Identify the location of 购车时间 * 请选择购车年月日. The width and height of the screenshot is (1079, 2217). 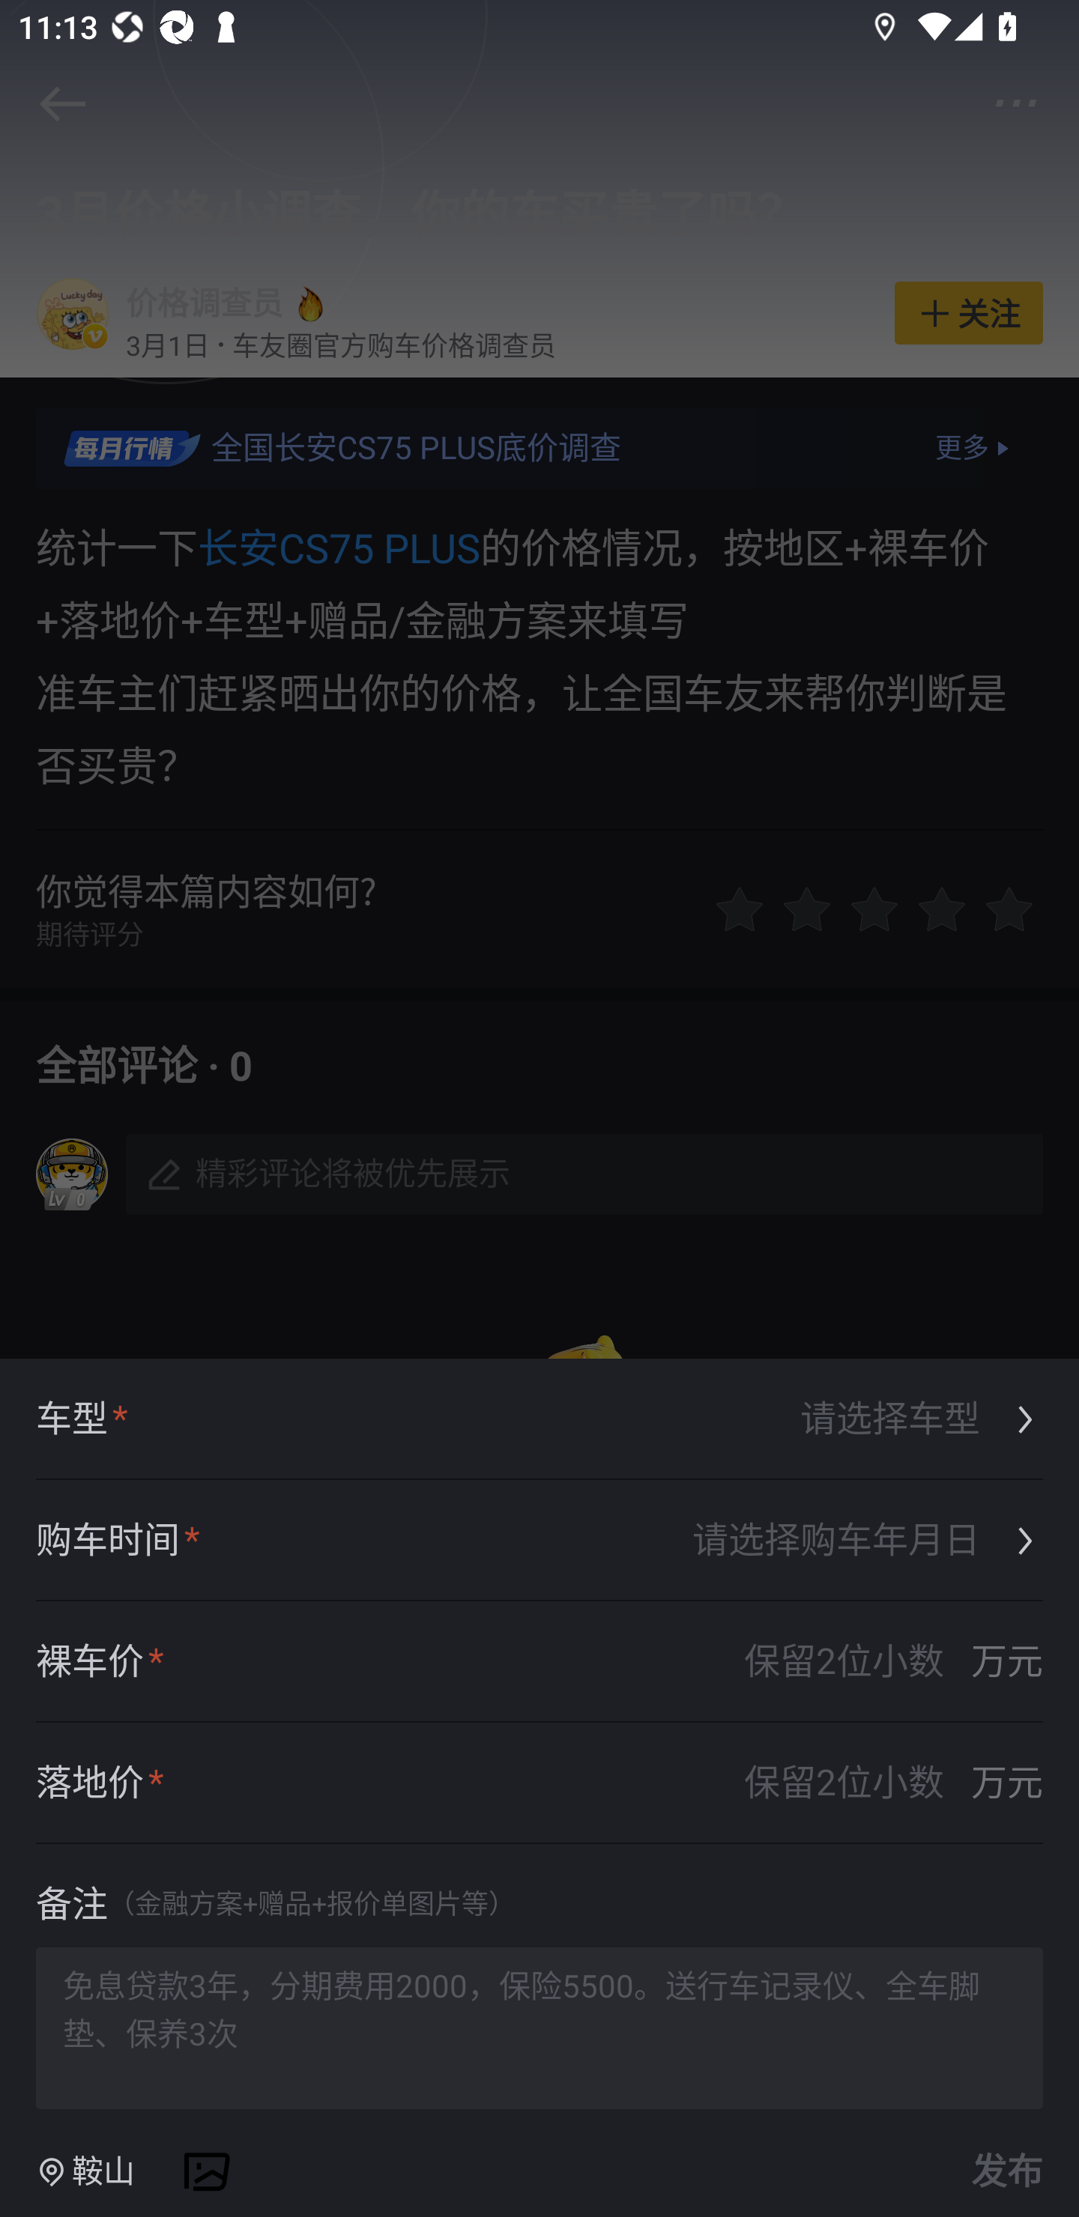
(539, 1541).